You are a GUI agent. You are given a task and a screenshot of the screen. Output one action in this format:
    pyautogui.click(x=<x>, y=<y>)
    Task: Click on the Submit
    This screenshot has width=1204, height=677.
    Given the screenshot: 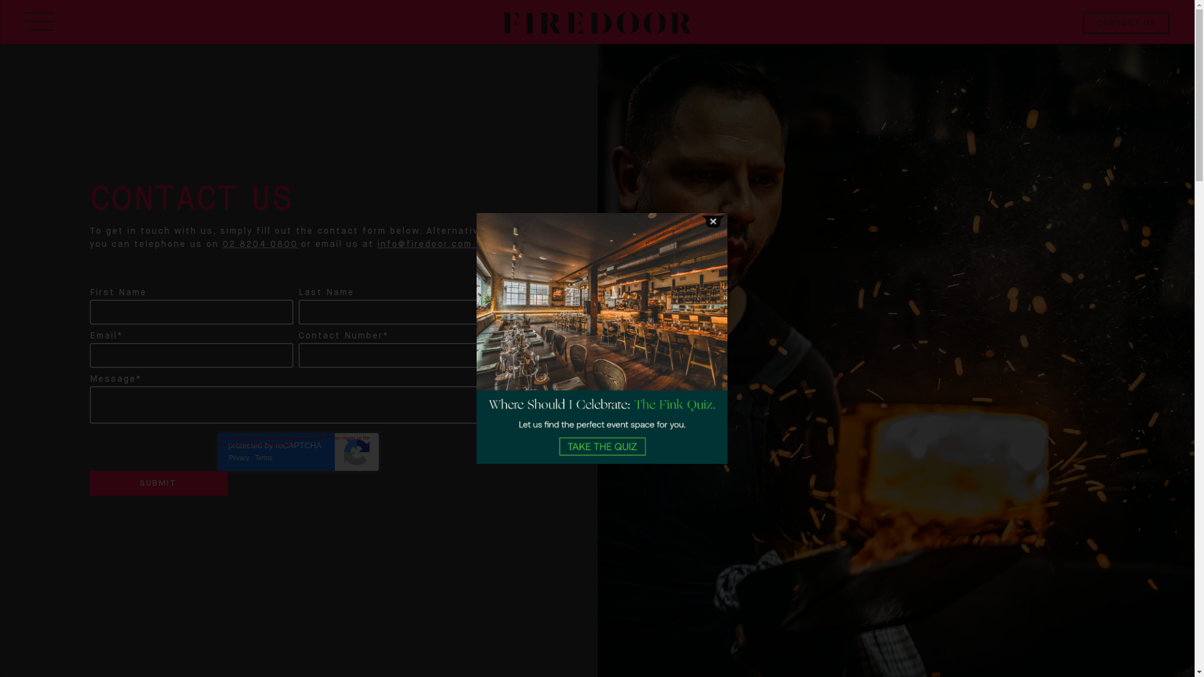 What is the action you would take?
    pyautogui.click(x=159, y=483)
    